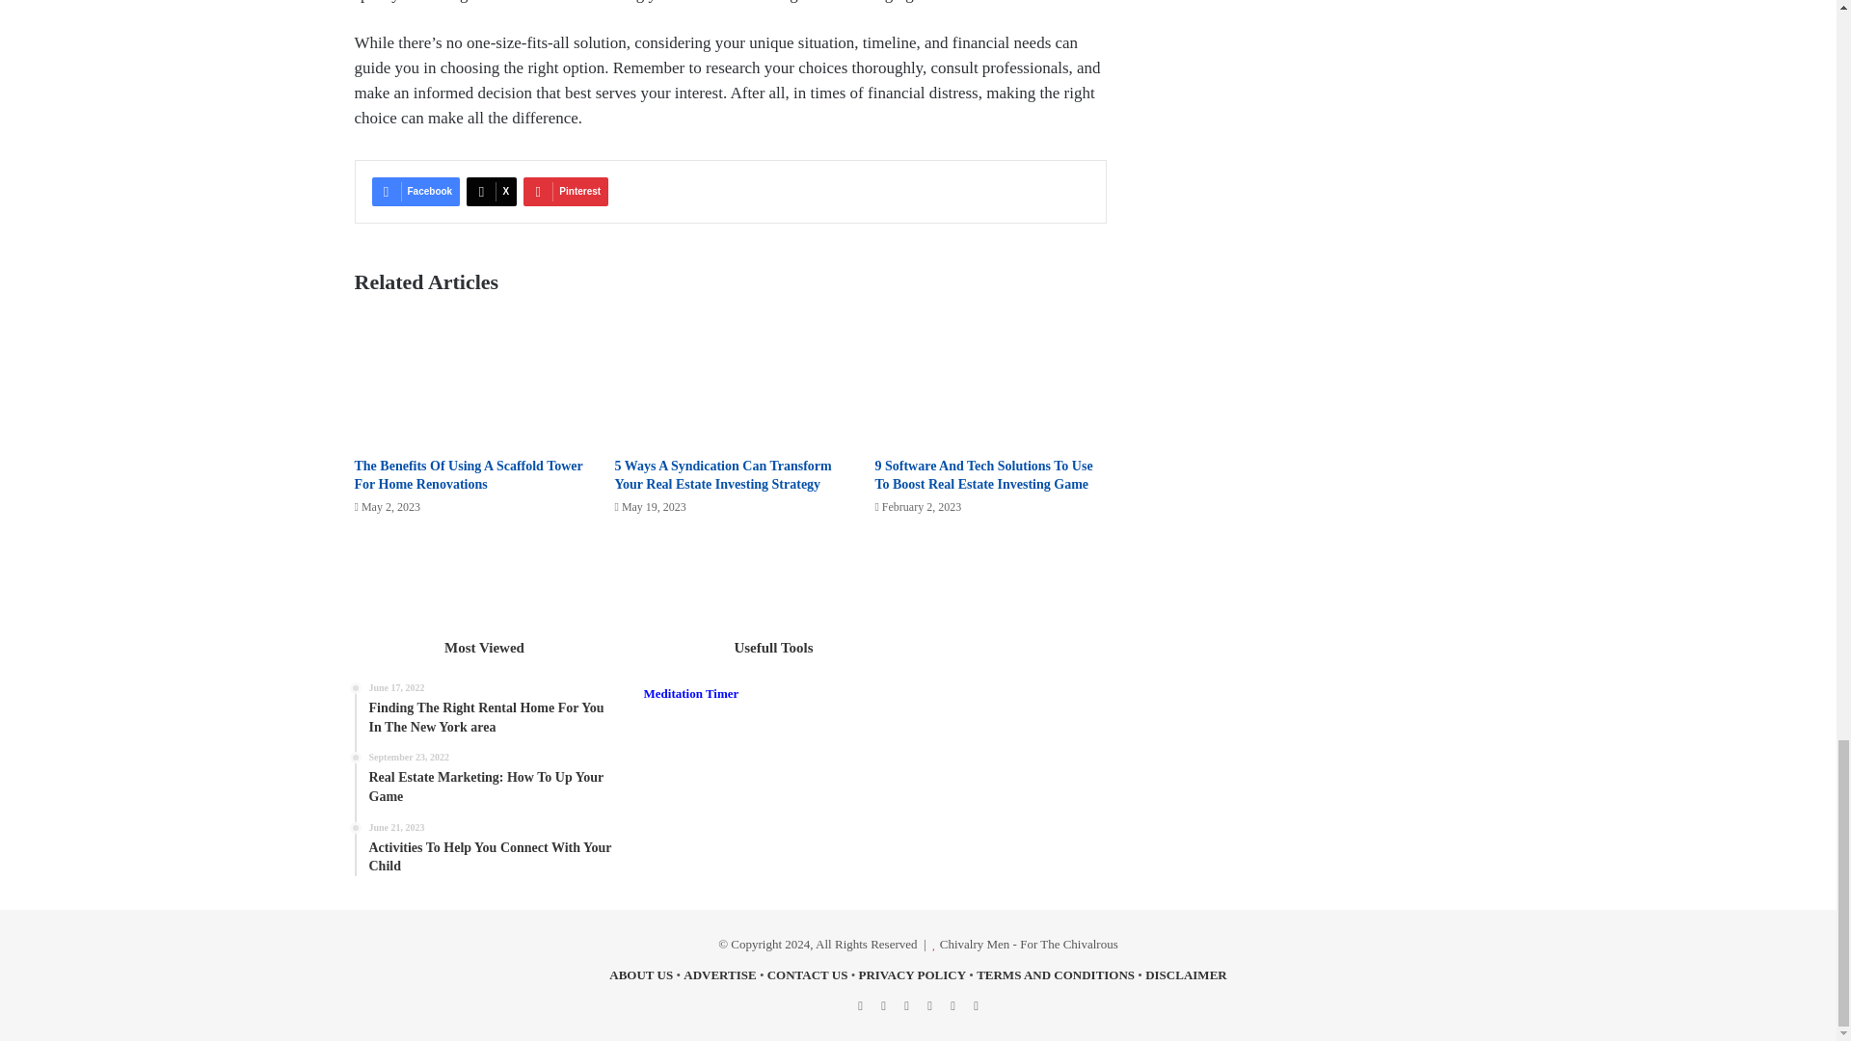 This screenshot has width=1851, height=1041. I want to click on The Benefits Of Using A Scaffold Tower For Home Renovations, so click(469, 474).